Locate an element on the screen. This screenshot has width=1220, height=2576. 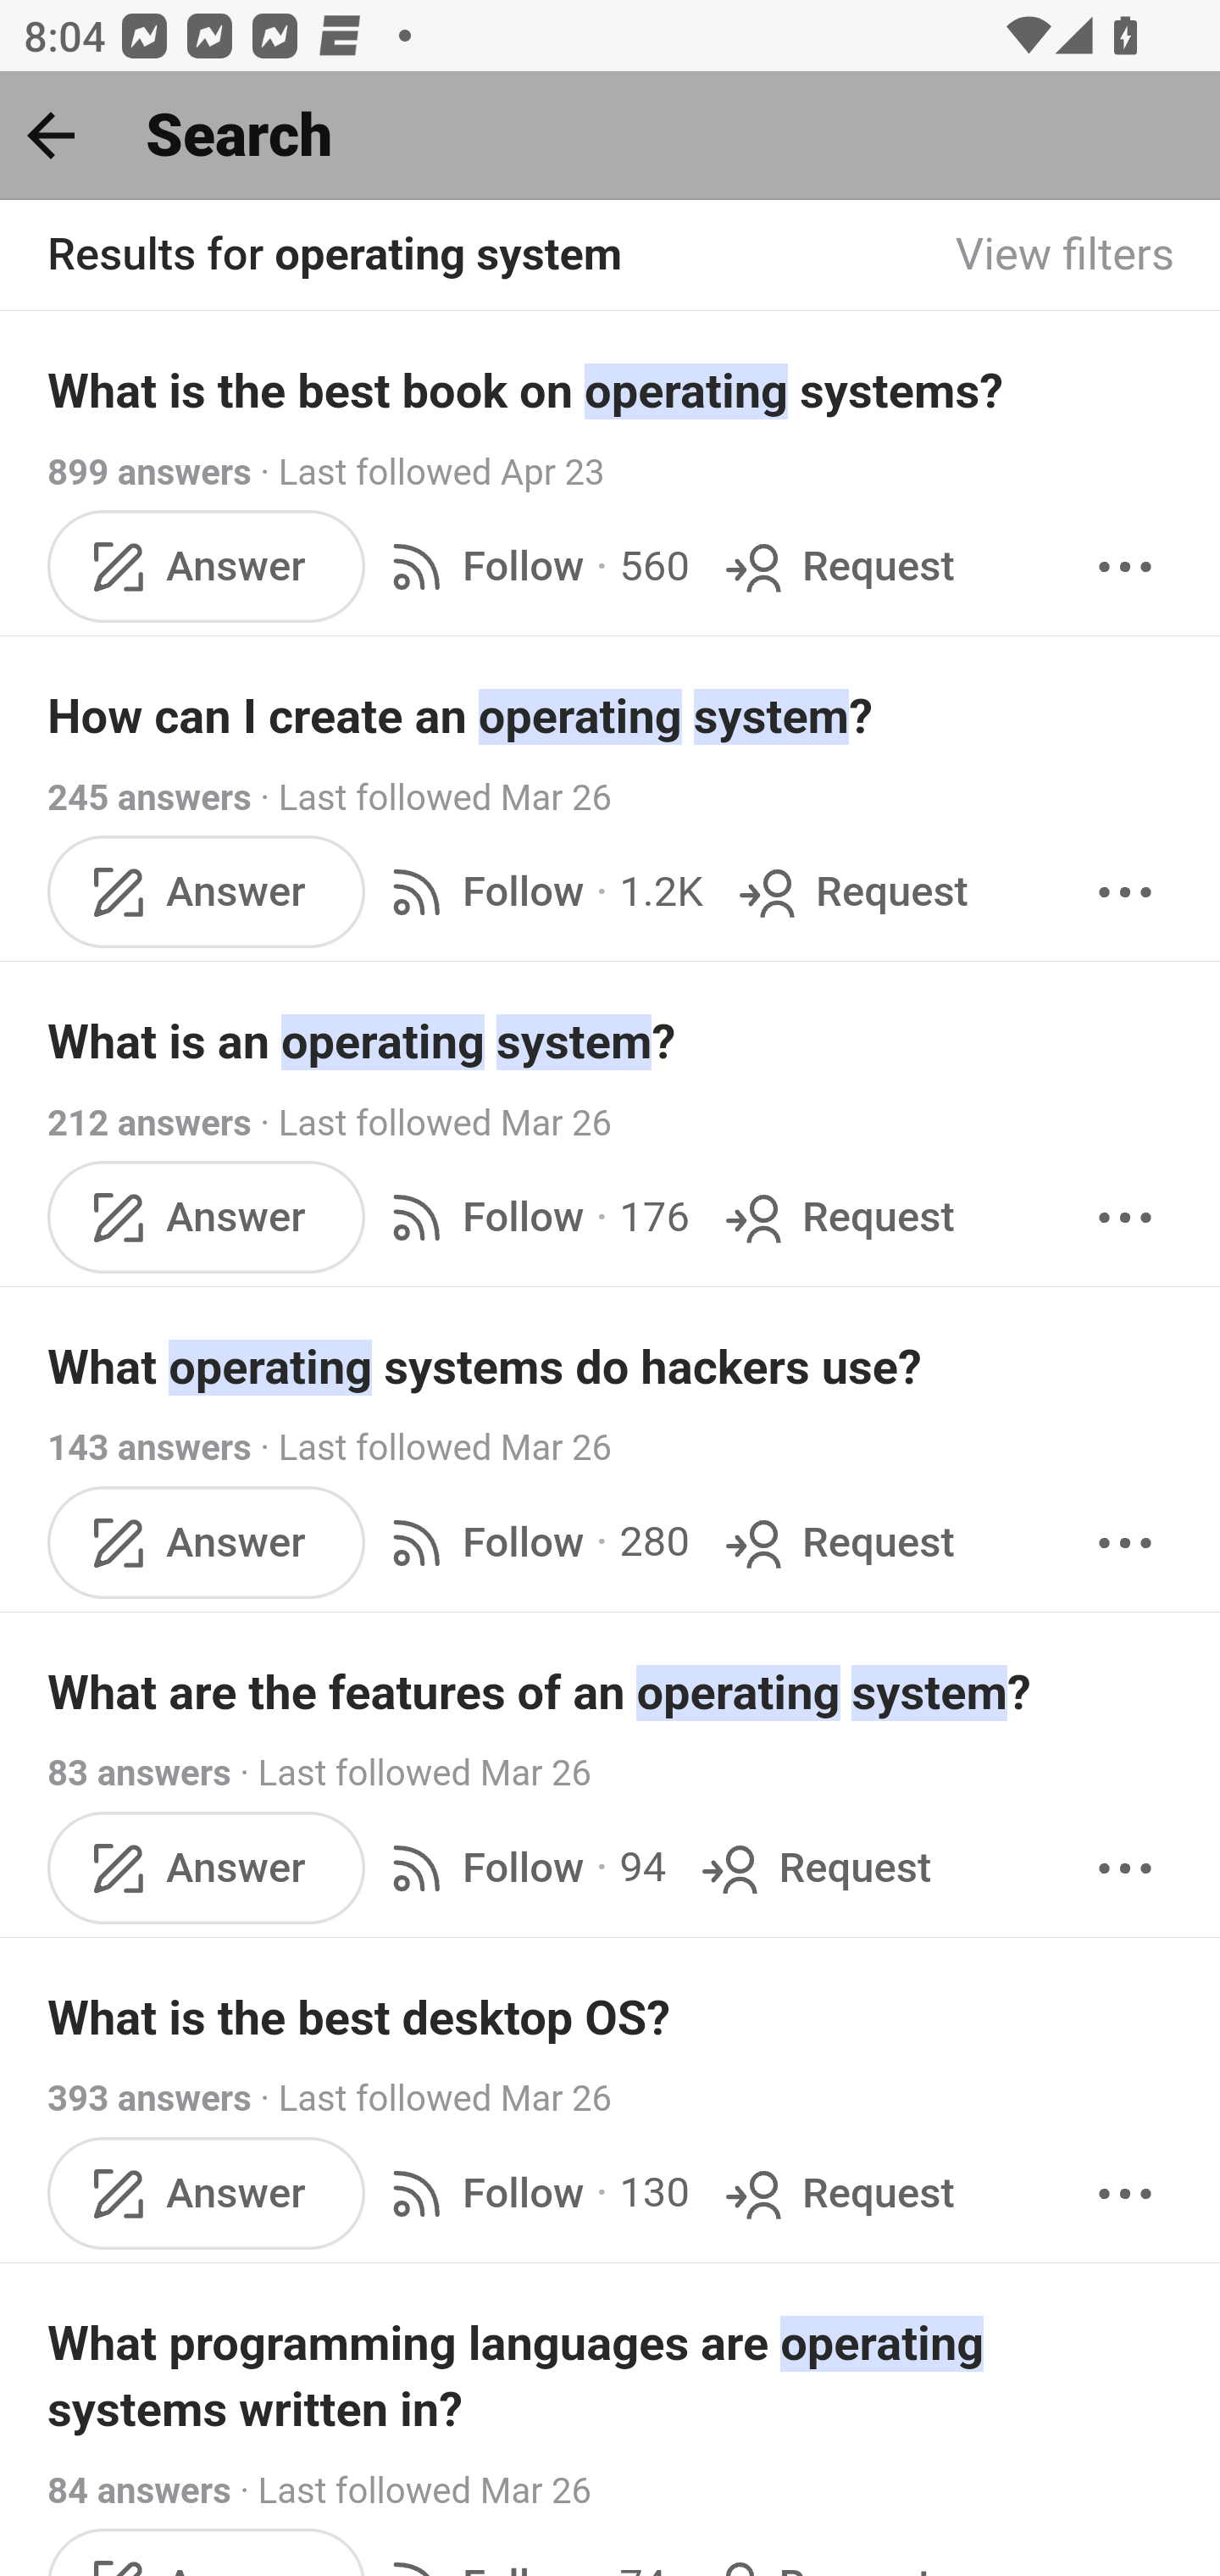
More is located at coordinates (1125, 891).